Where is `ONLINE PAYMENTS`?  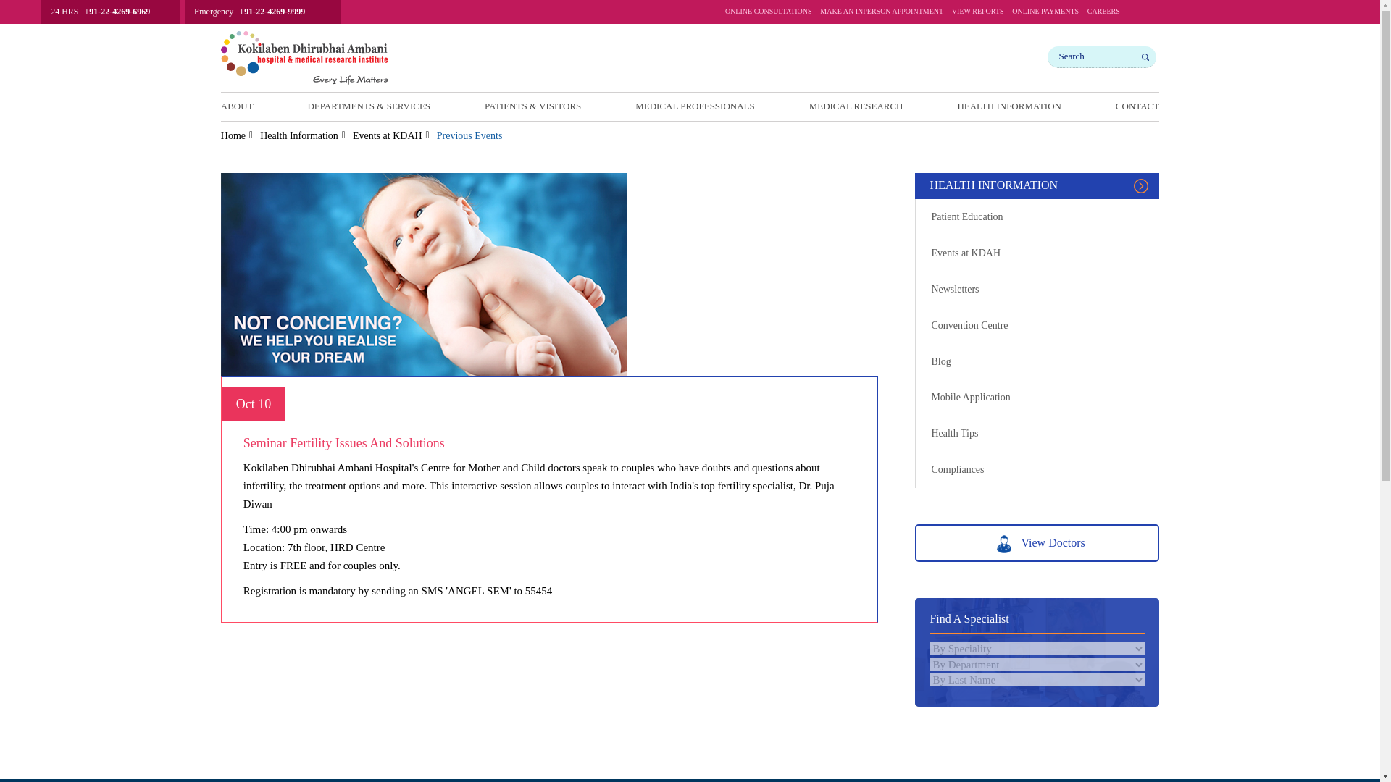 ONLINE PAYMENTS is located at coordinates (1045, 14).